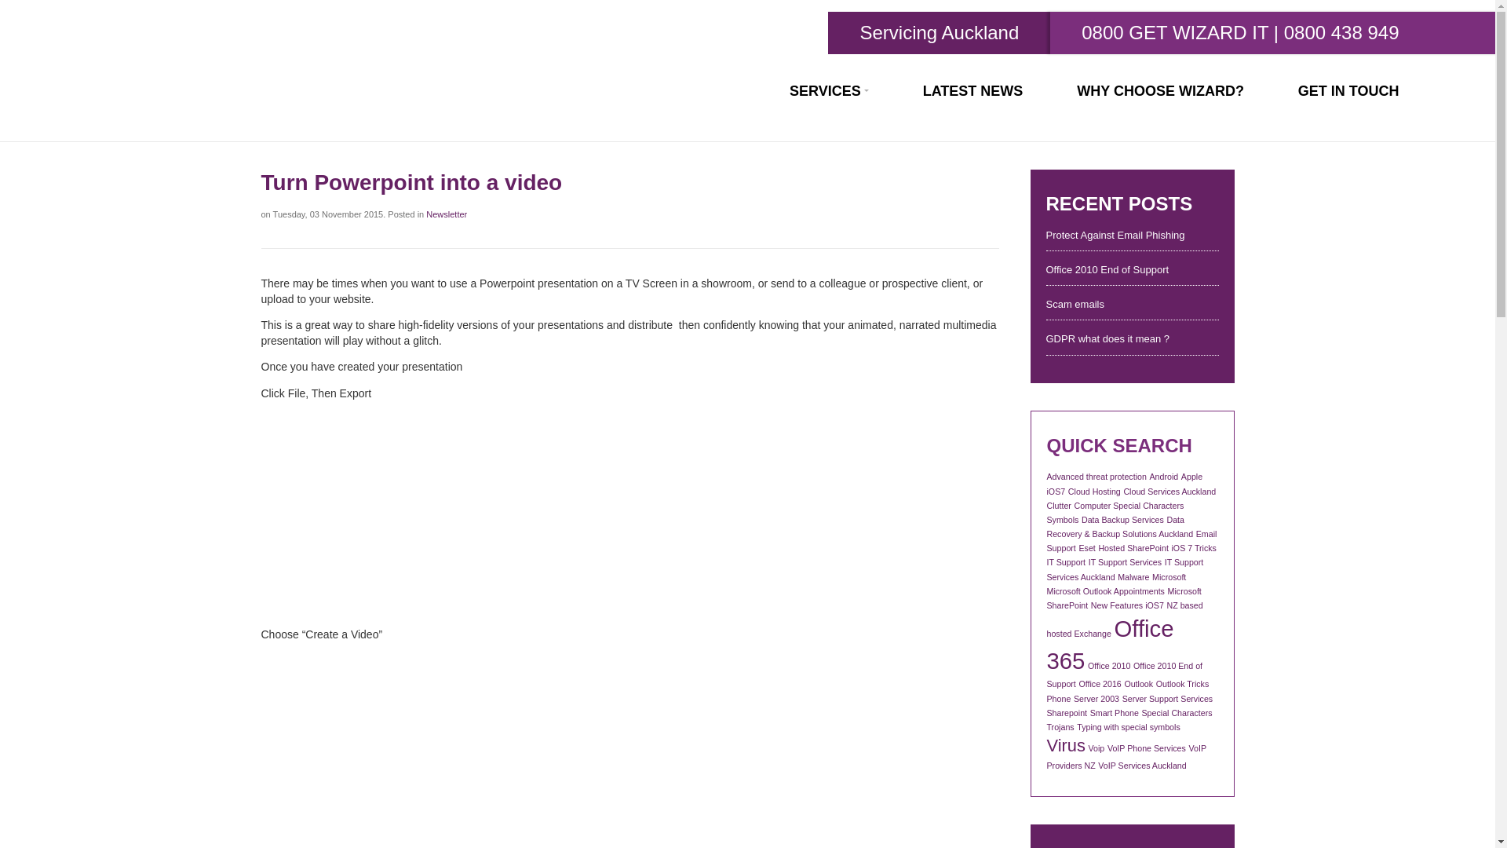 The image size is (1507, 848). I want to click on Data Backup Services, so click(1122, 520).